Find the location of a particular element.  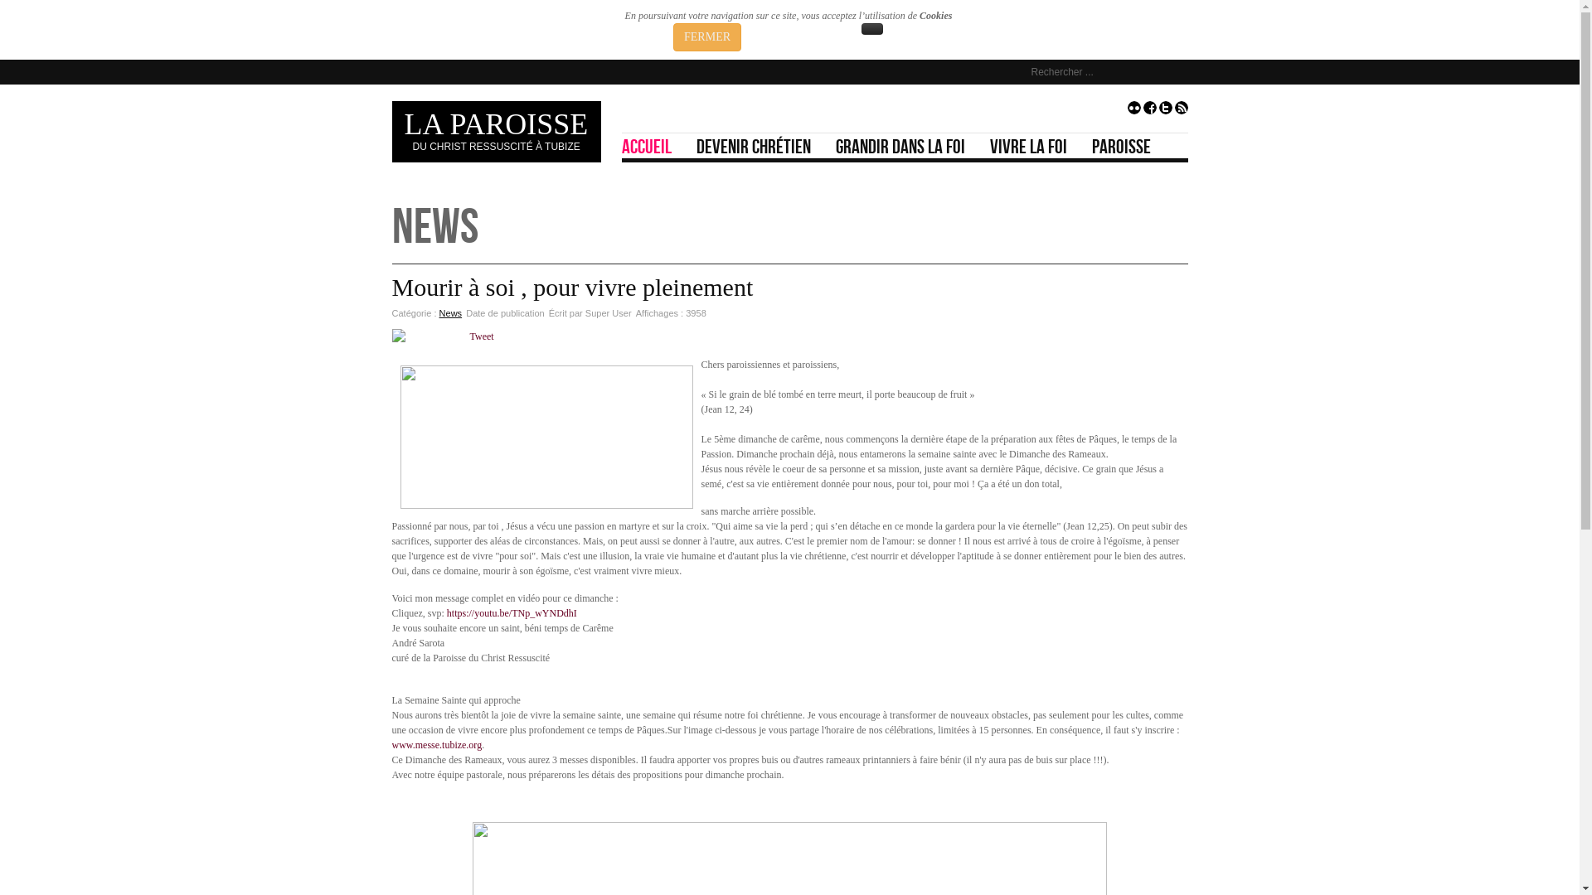

VIVRE LA FOI is located at coordinates (1035, 146).